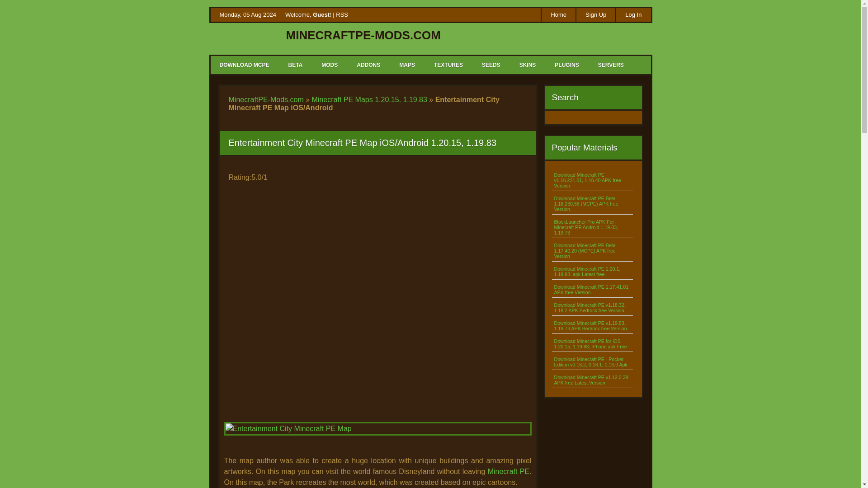 This screenshot has width=868, height=488. I want to click on Log In, so click(633, 14).